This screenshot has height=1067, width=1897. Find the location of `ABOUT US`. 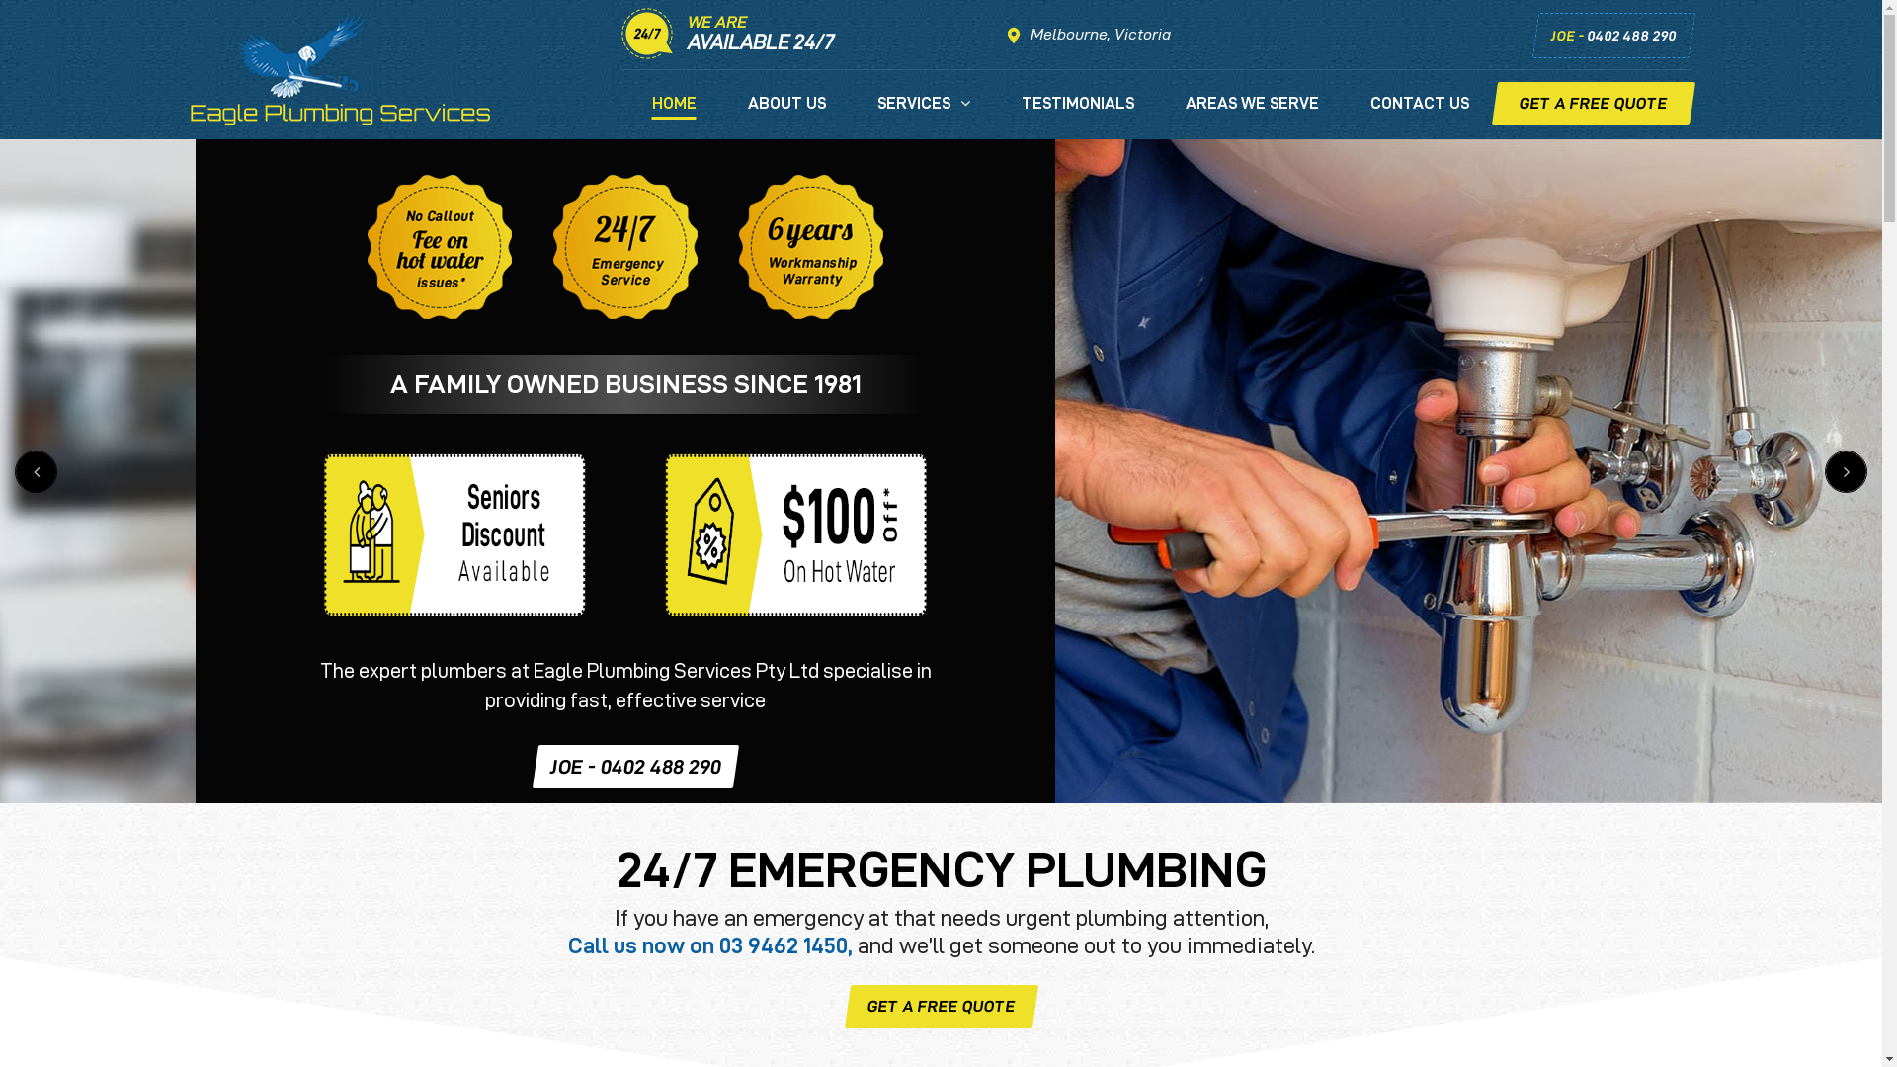

ABOUT US is located at coordinates (786, 116).